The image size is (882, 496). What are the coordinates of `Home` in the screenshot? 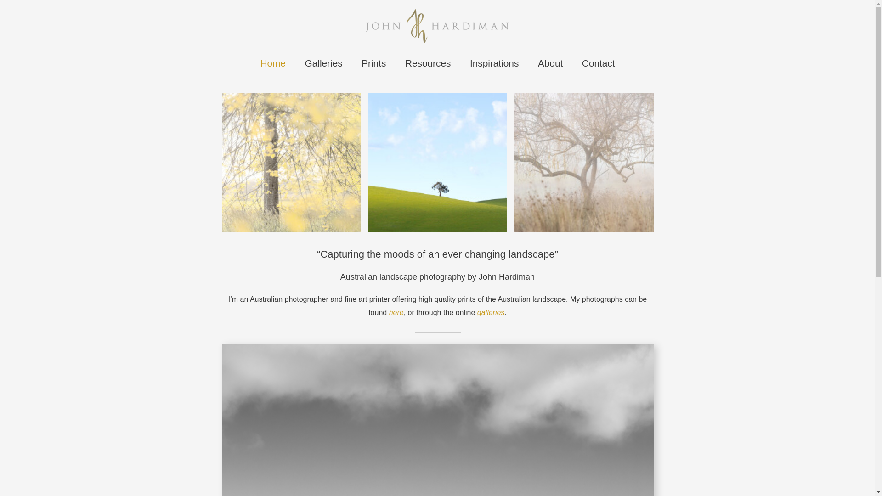 It's located at (437, 26).